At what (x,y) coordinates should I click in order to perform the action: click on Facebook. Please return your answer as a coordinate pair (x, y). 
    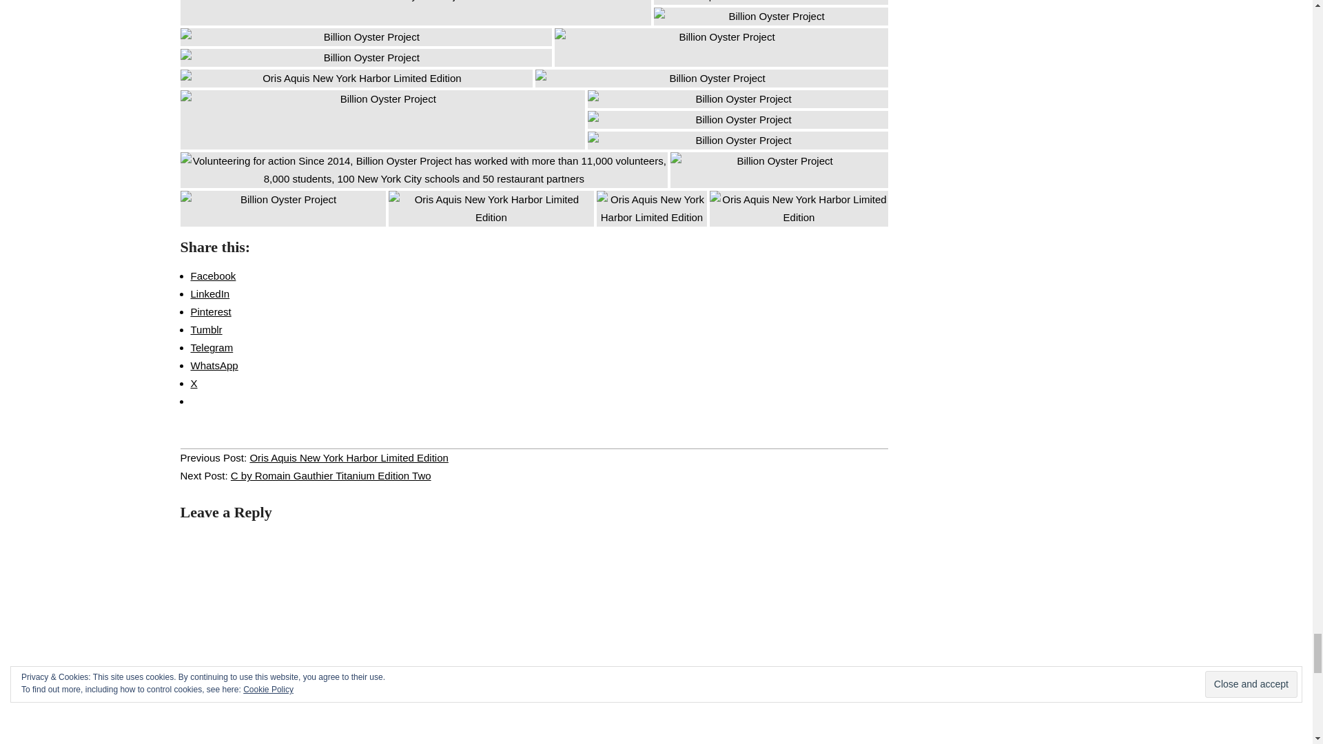
    Looking at the image, I should click on (212, 276).